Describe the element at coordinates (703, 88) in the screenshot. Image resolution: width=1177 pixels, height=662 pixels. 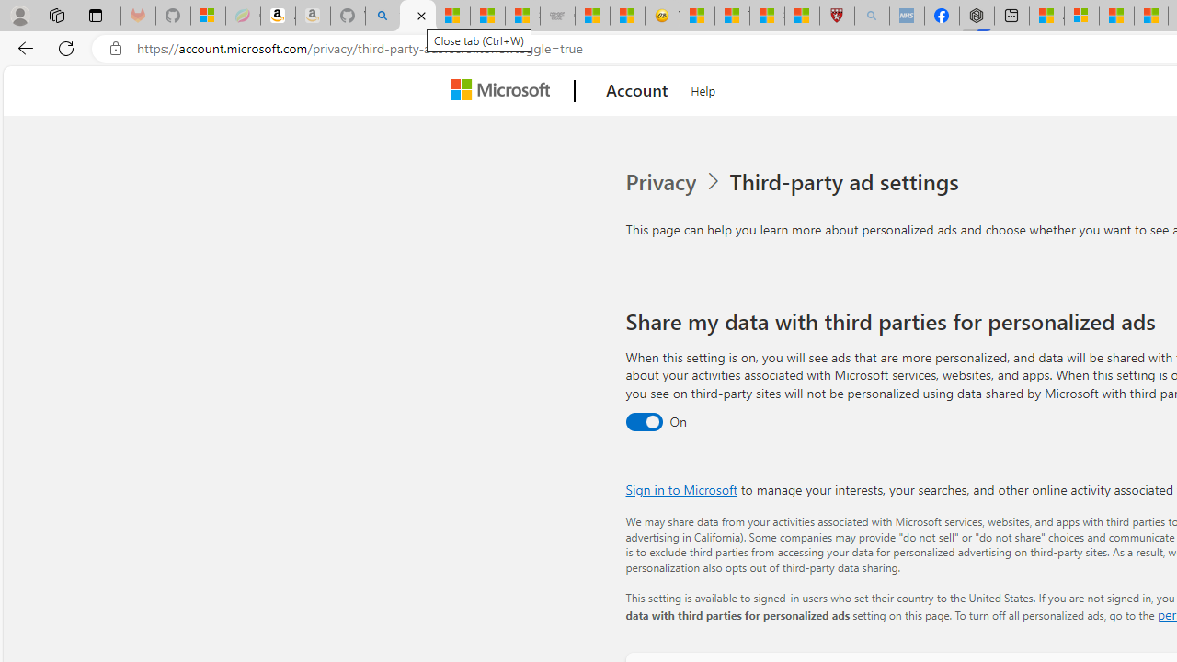
I see `Help` at that location.